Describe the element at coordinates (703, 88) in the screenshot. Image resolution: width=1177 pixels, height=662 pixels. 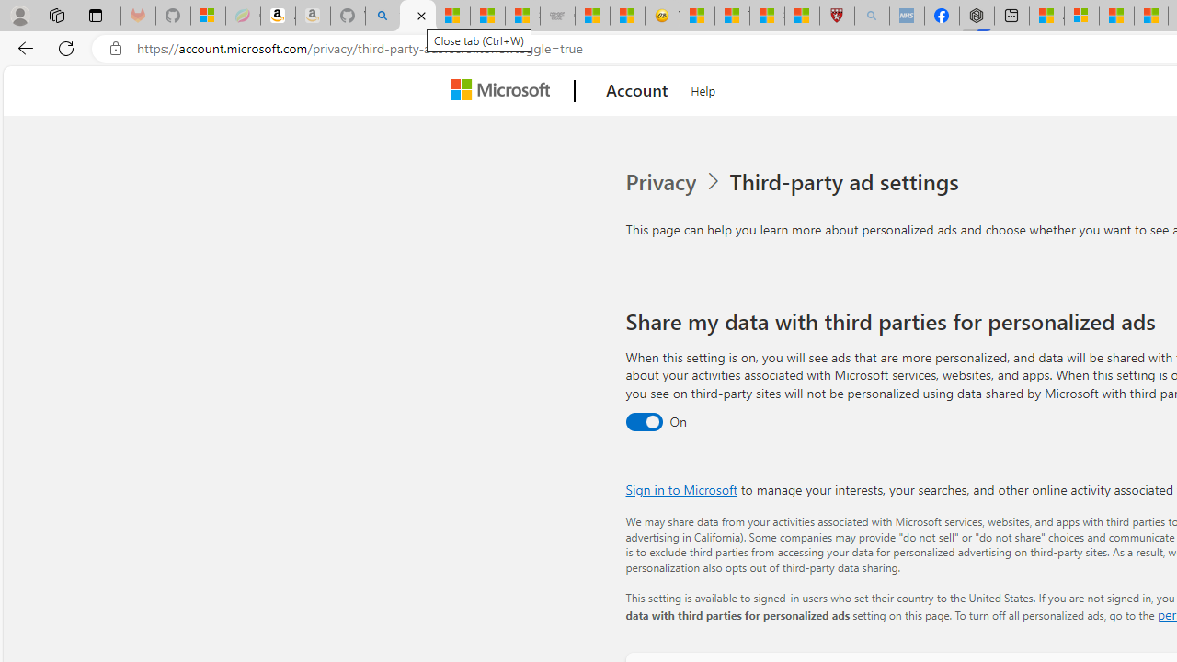
I see `Help` at that location.